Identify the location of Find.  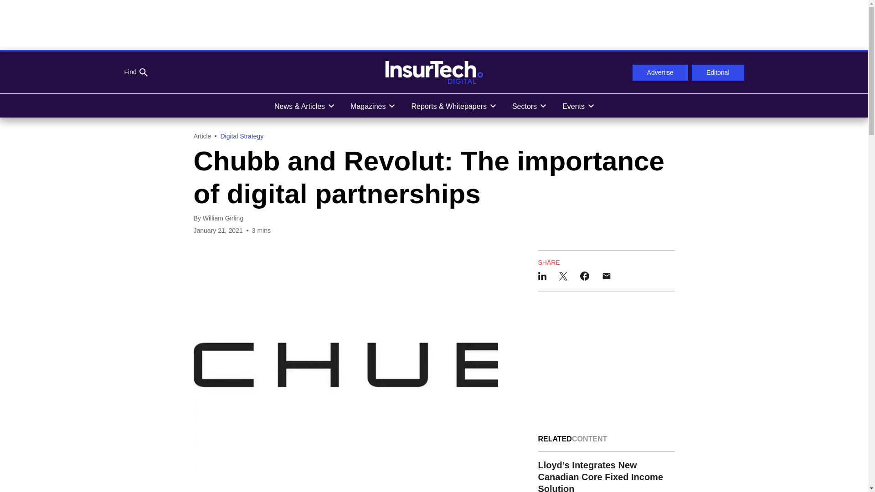
(135, 72).